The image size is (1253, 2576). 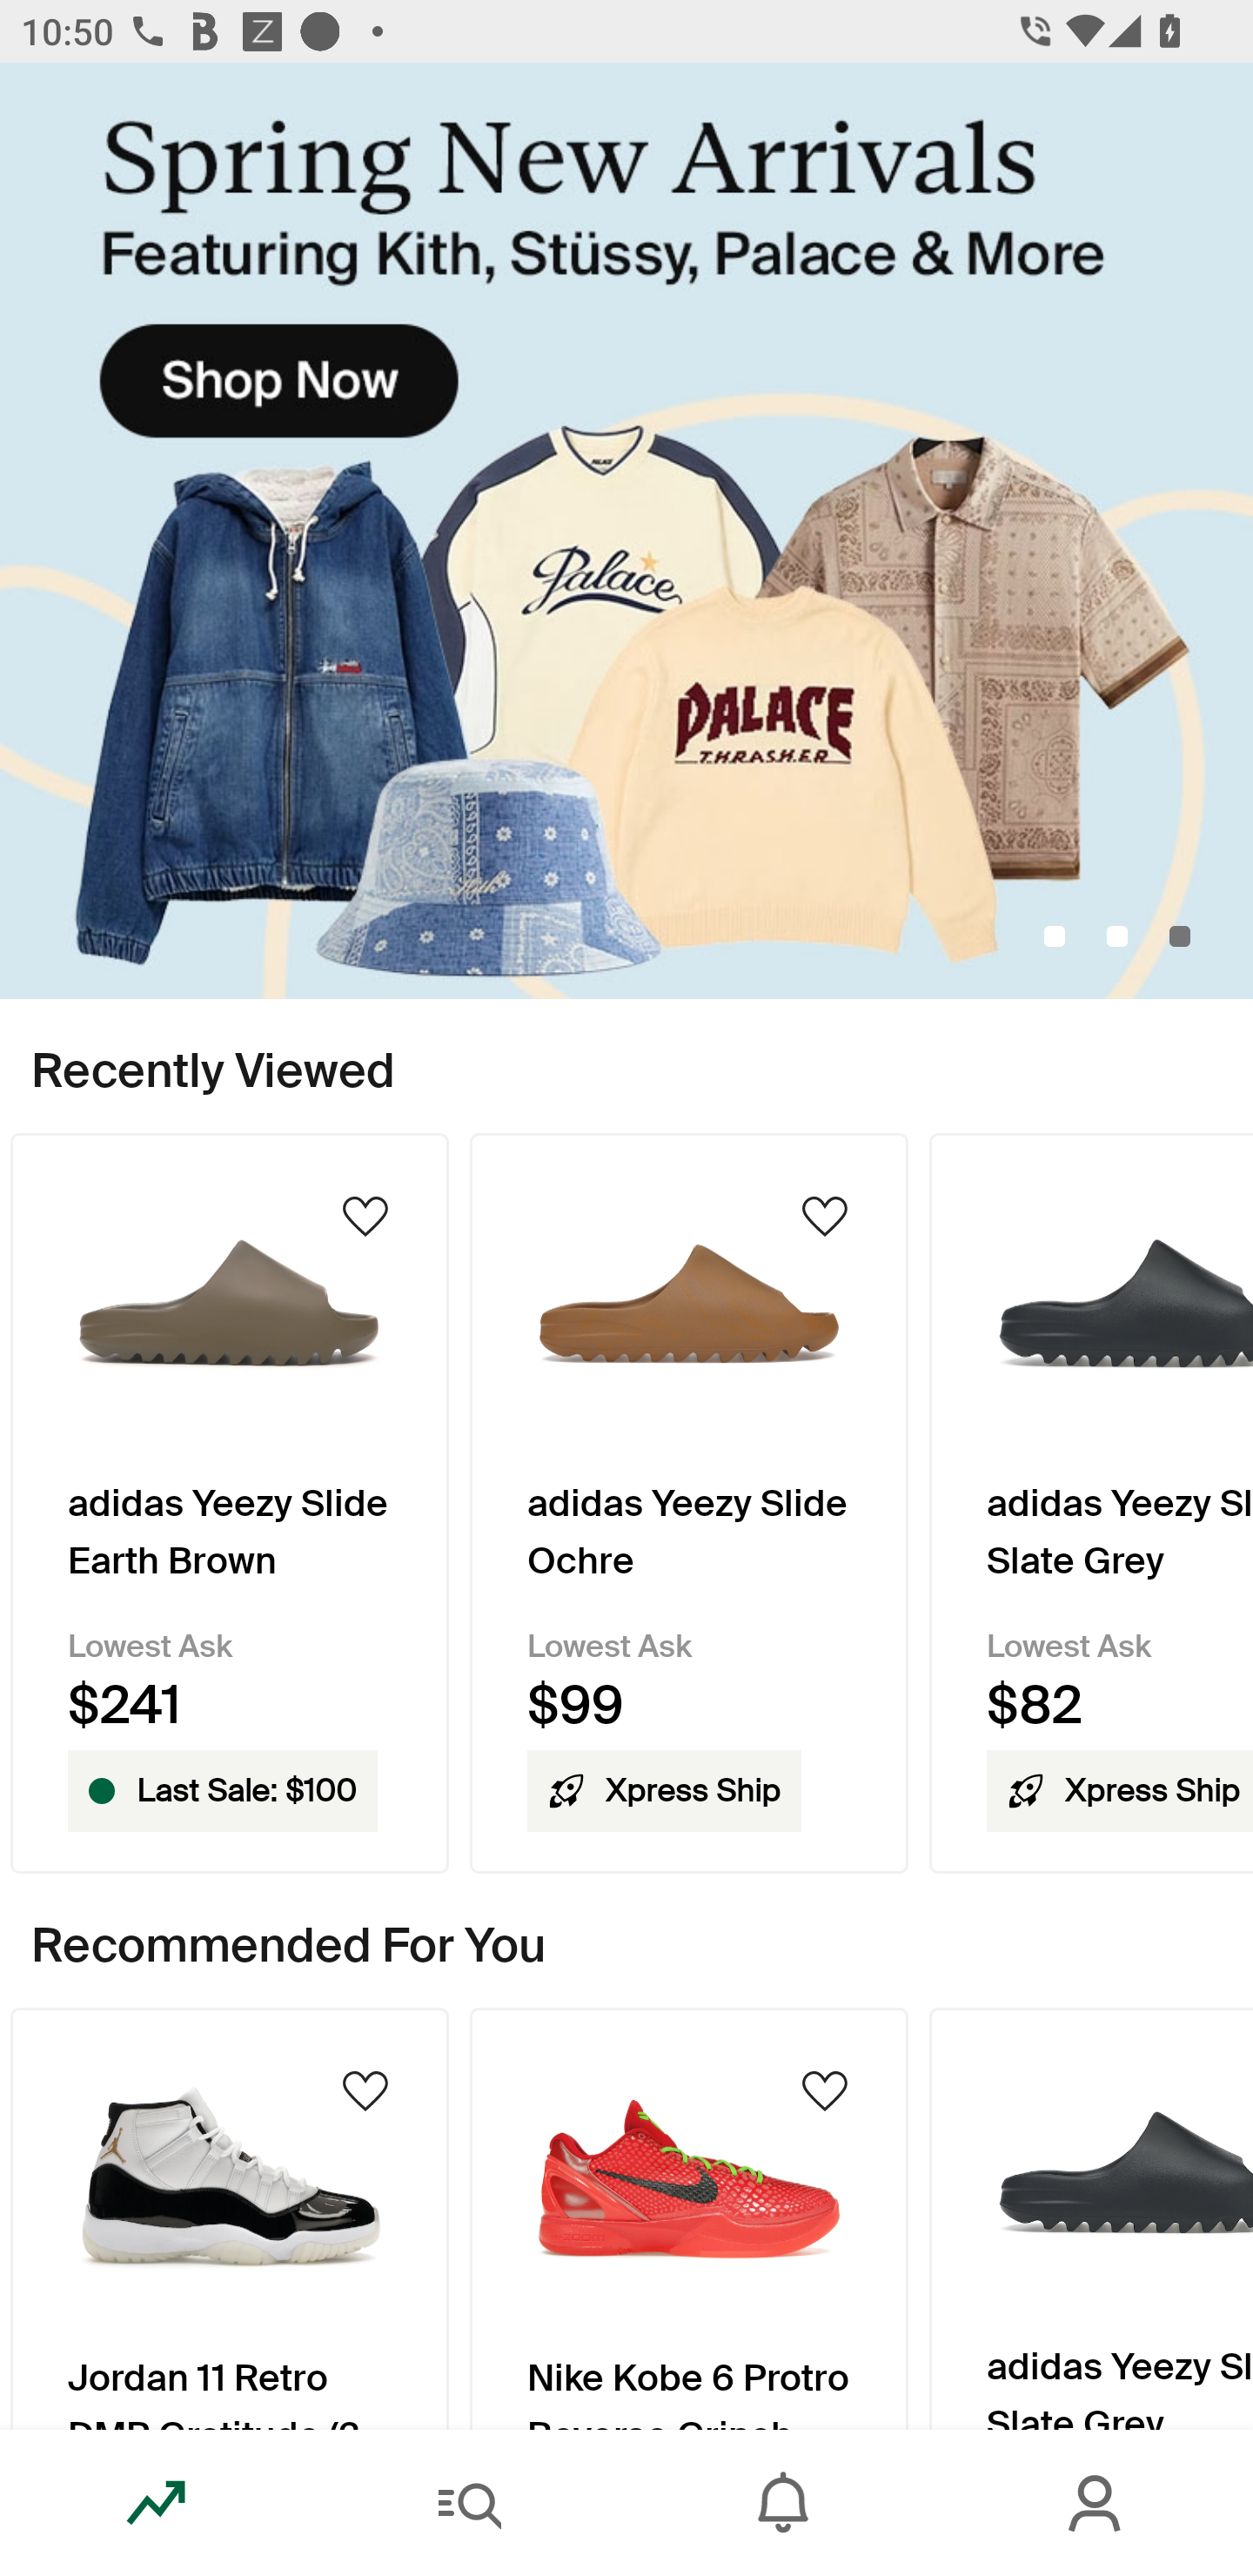 I want to click on Product Image Nike Kobe 6 Protro Reverse Grinch, so click(x=689, y=2217).